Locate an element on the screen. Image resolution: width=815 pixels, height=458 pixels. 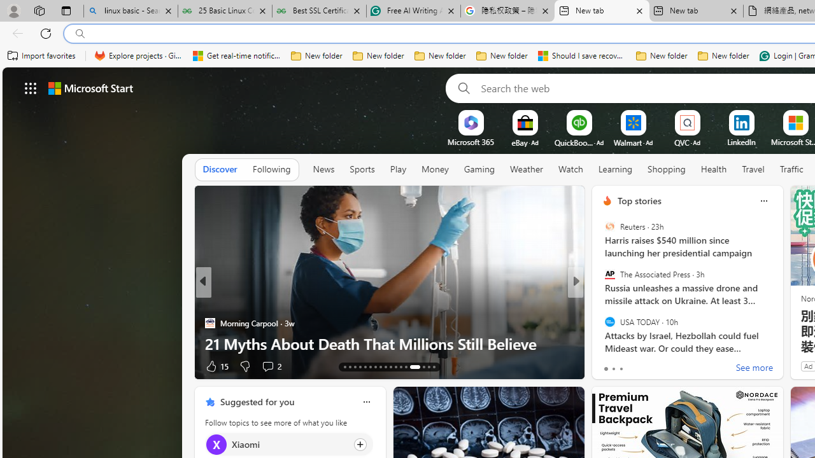
25 Basic Linux Commands For Beginners - GeeksforGeeks is located at coordinates (225, 11).